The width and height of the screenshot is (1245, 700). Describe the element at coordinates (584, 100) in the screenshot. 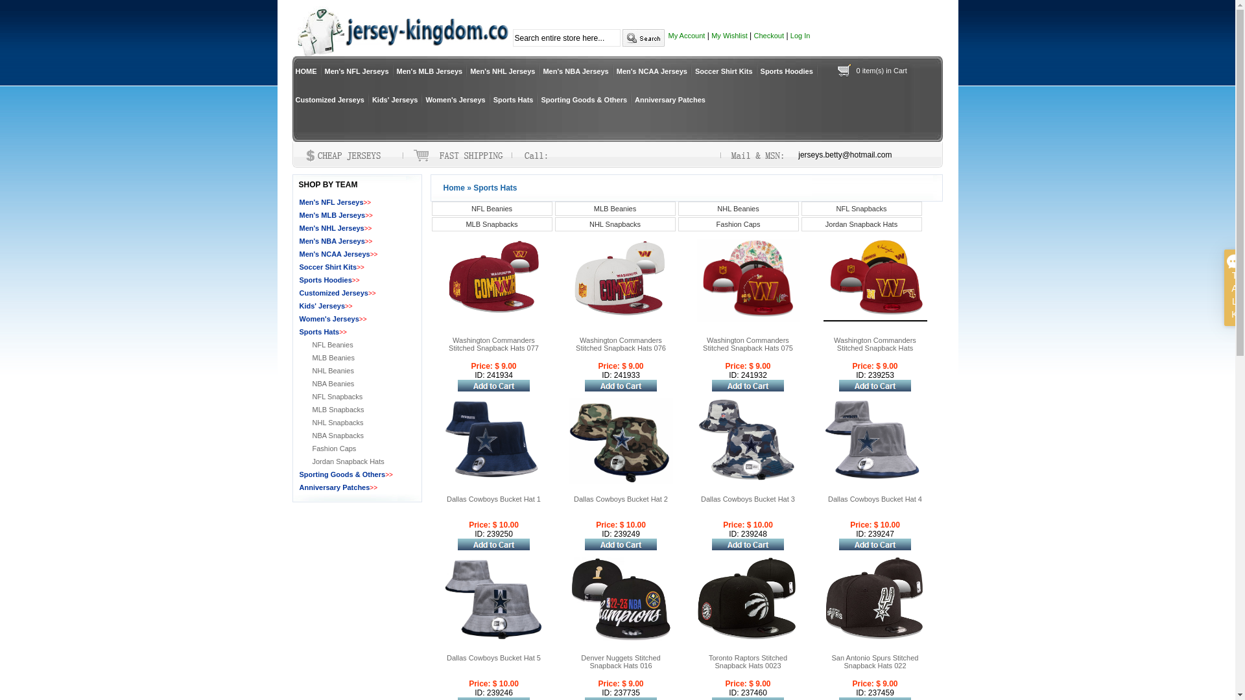

I see `Sporting Goods & Others` at that location.